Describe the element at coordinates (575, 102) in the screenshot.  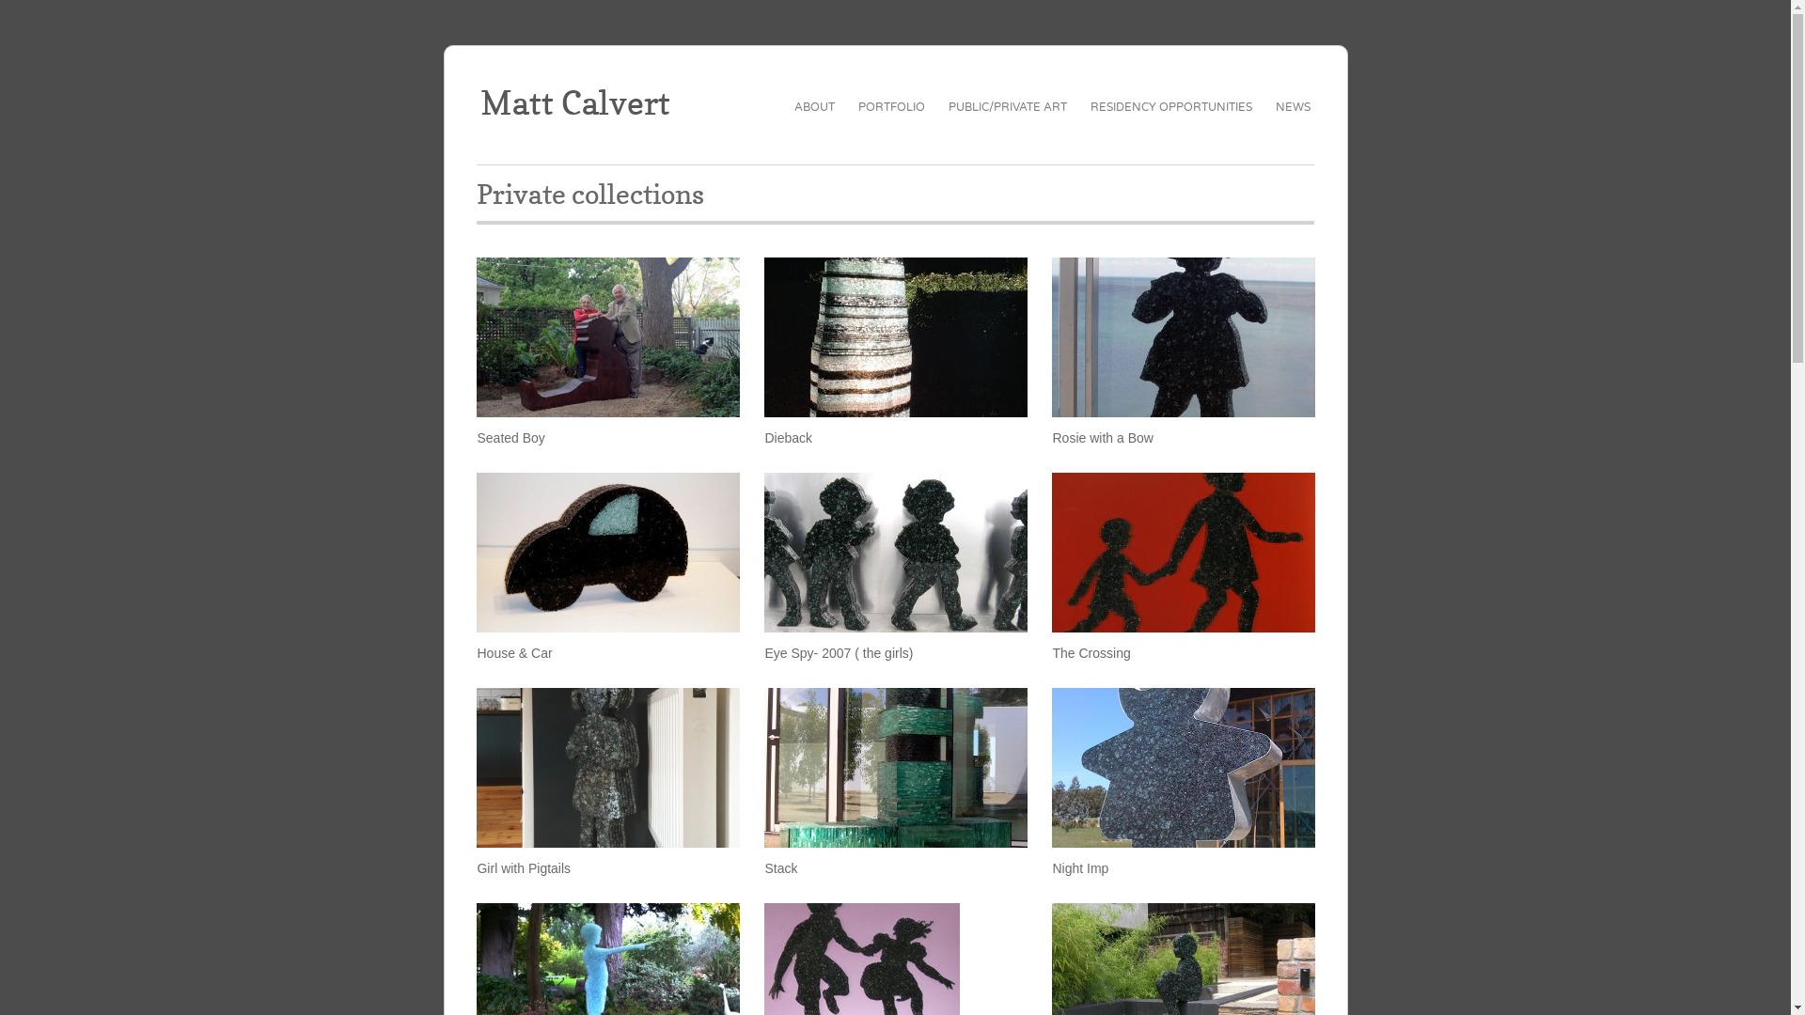
I see `Matt Calvert` at that location.